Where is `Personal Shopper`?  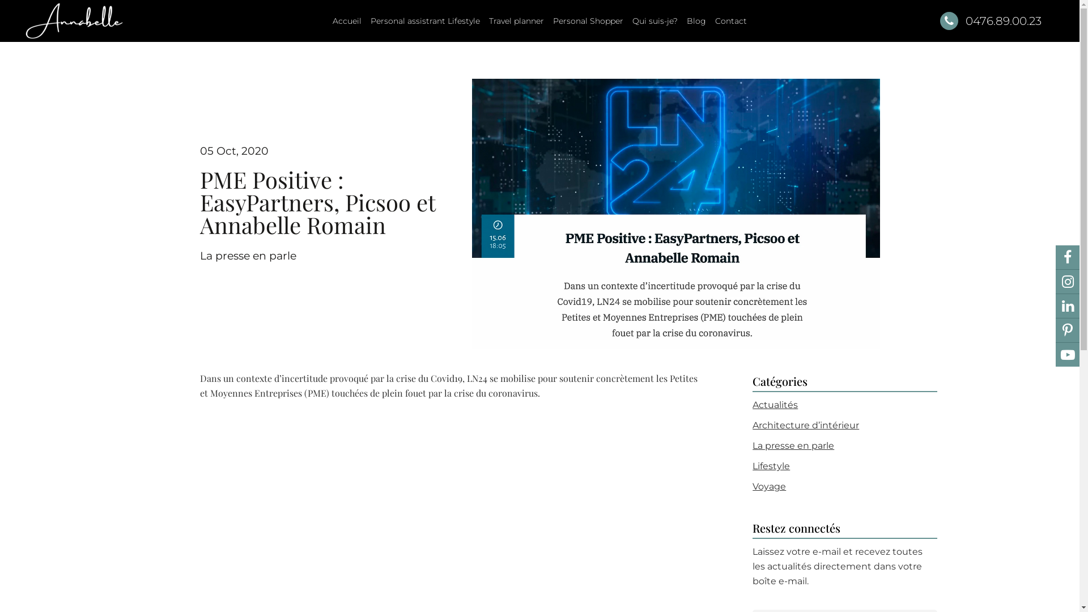 Personal Shopper is located at coordinates (588, 21).